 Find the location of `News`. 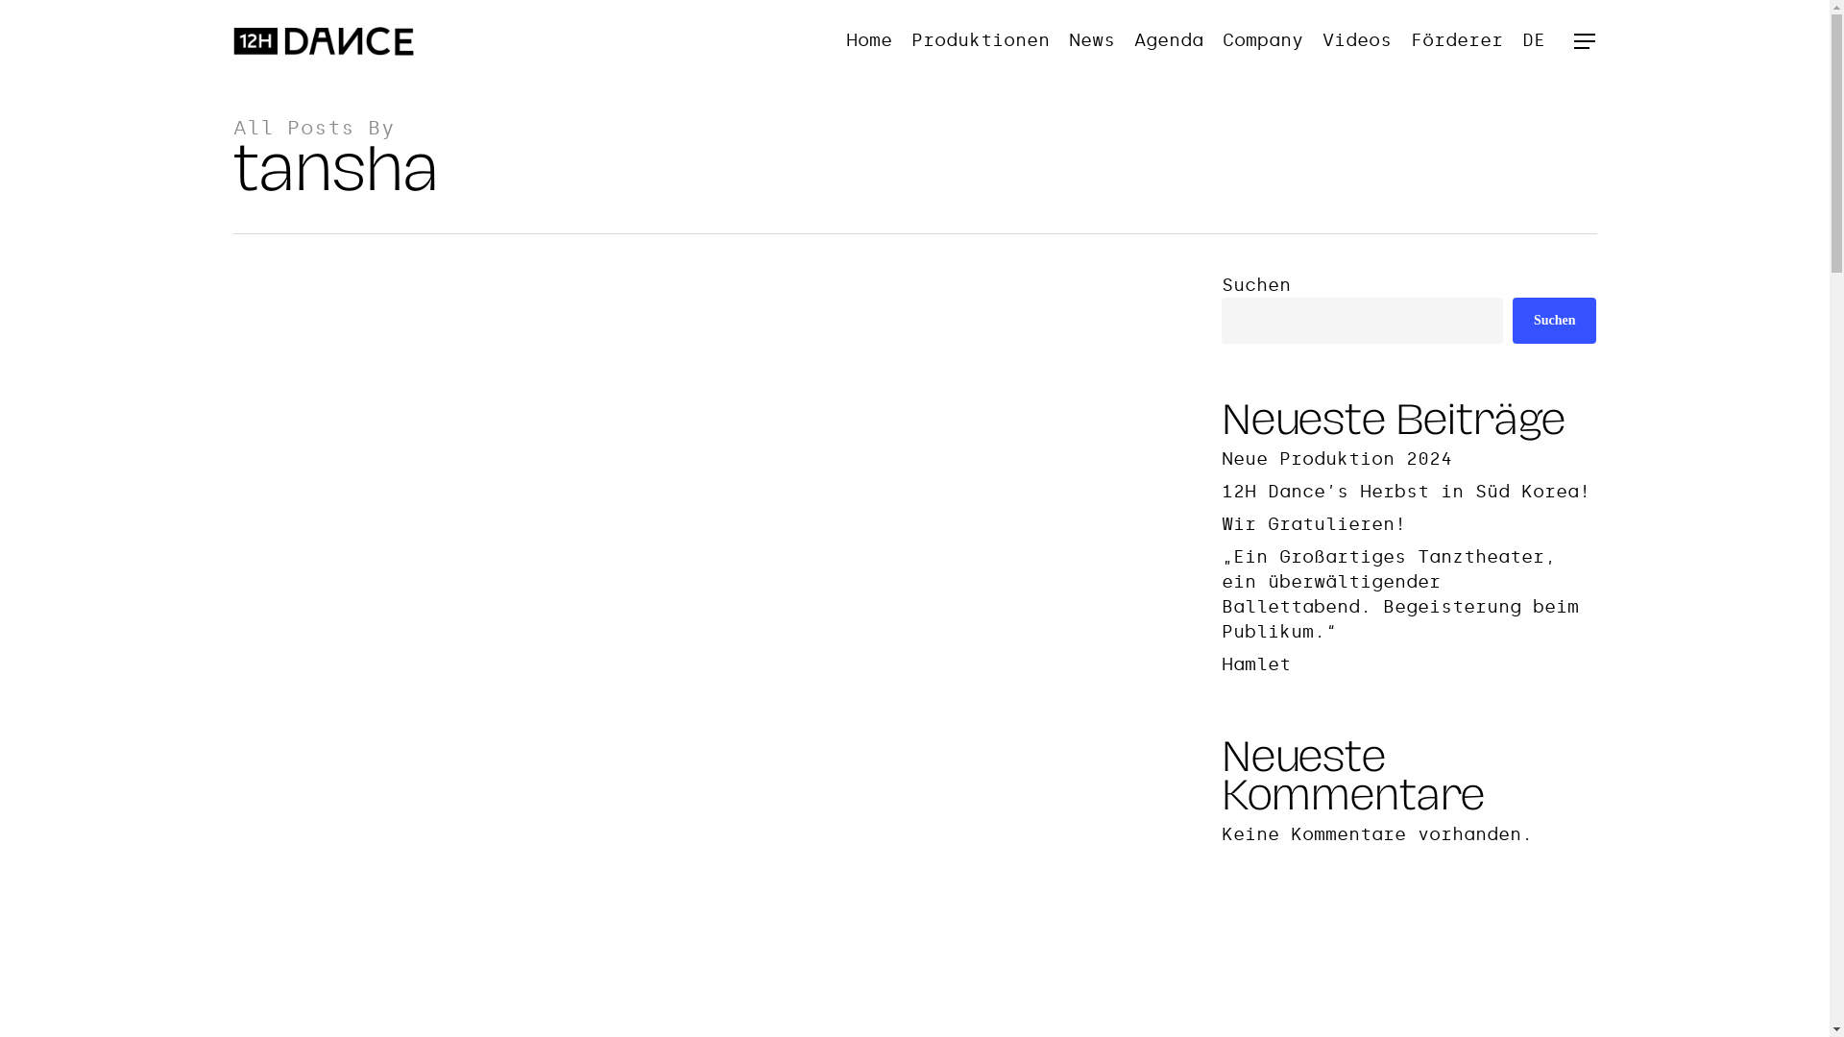

News is located at coordinates (1091, 40).